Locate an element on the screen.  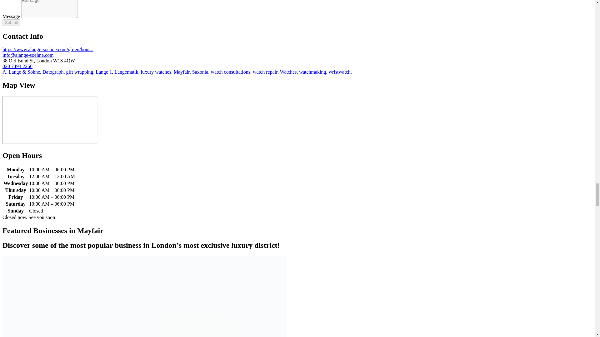
38 Old Bond St, London W1S 4QW is located at coordinates (50, 120).